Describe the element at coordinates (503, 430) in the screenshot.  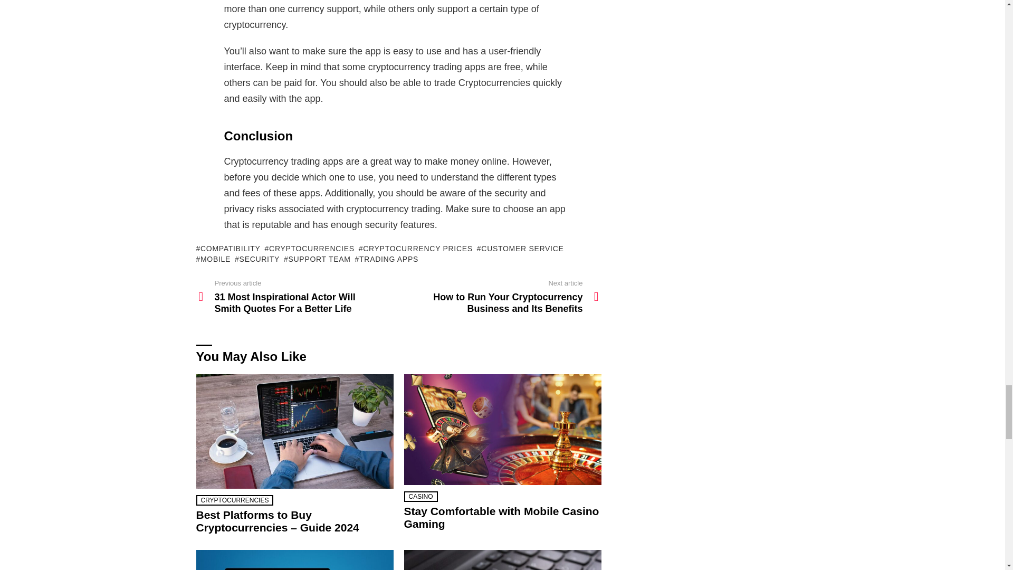
I see `Stay Comfortable with Mobile Casino Gaming` at that location.